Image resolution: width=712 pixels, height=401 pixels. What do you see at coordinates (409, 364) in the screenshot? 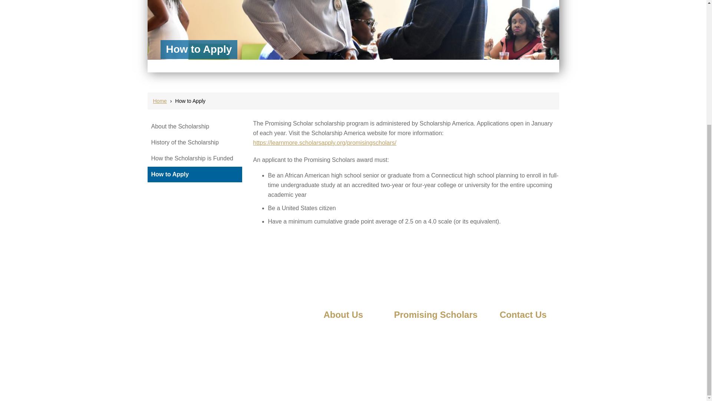
I see `How to Apply` at bounding box center [409, 364].